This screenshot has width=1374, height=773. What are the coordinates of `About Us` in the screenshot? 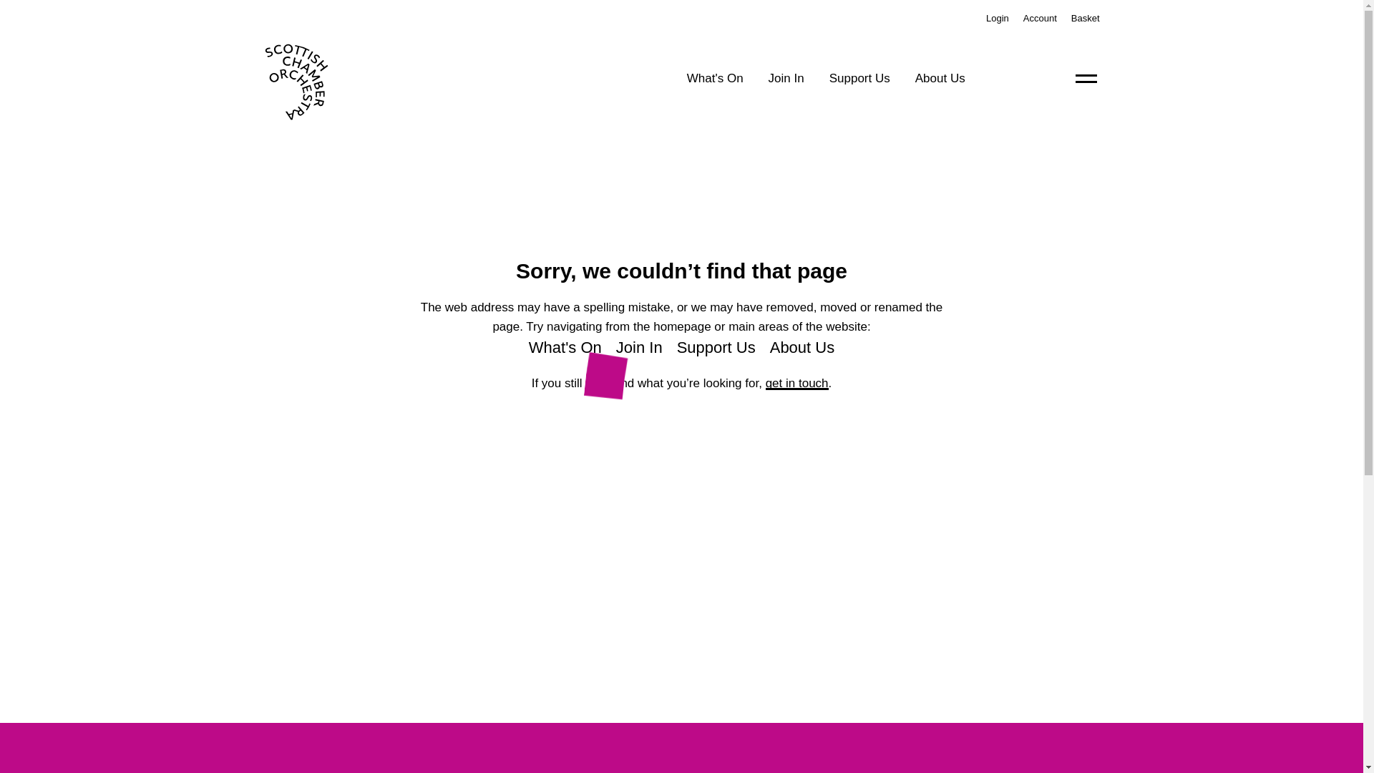 It's located at (802, 347).